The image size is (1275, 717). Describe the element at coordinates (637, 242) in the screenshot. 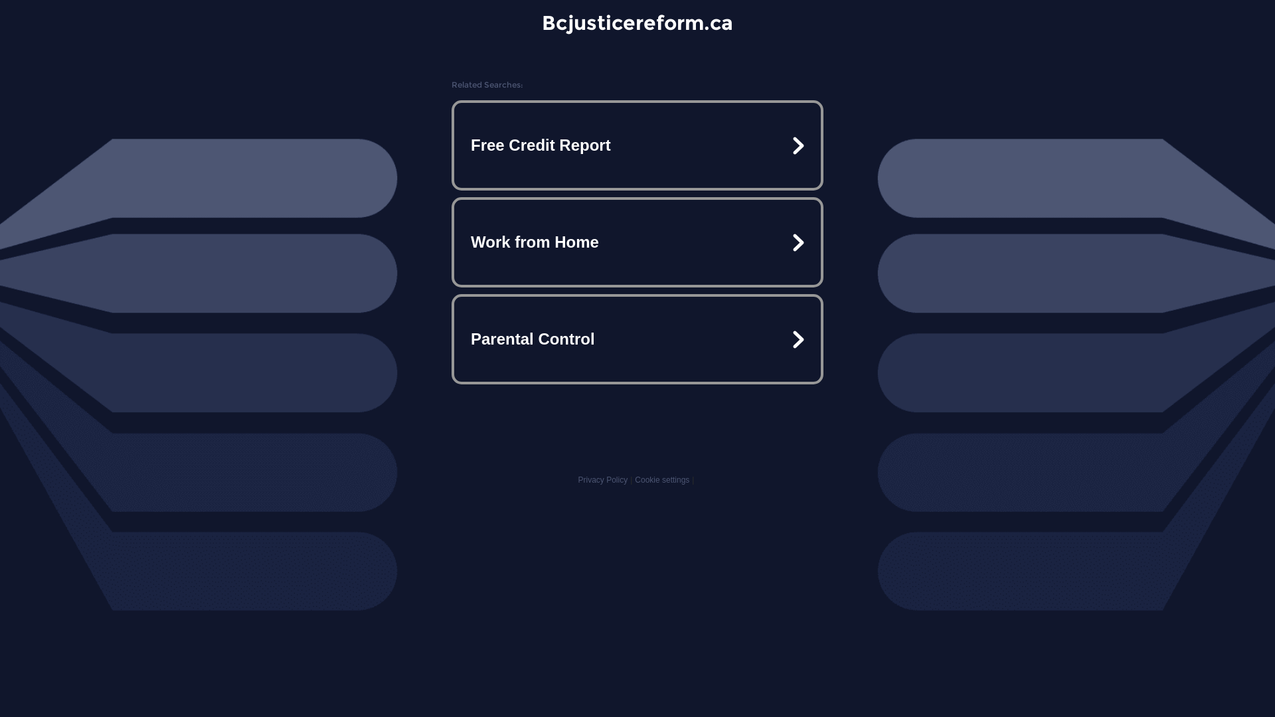

I see `Work from Home` at that location.